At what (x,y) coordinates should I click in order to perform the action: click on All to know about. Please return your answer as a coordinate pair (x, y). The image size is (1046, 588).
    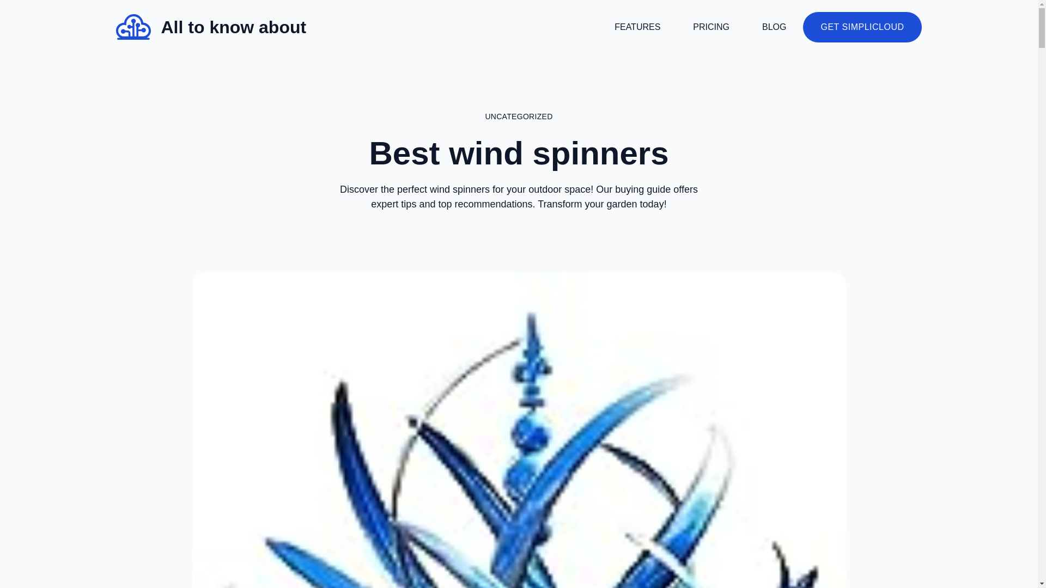
    Looking at the image, I should click on (233, 27).